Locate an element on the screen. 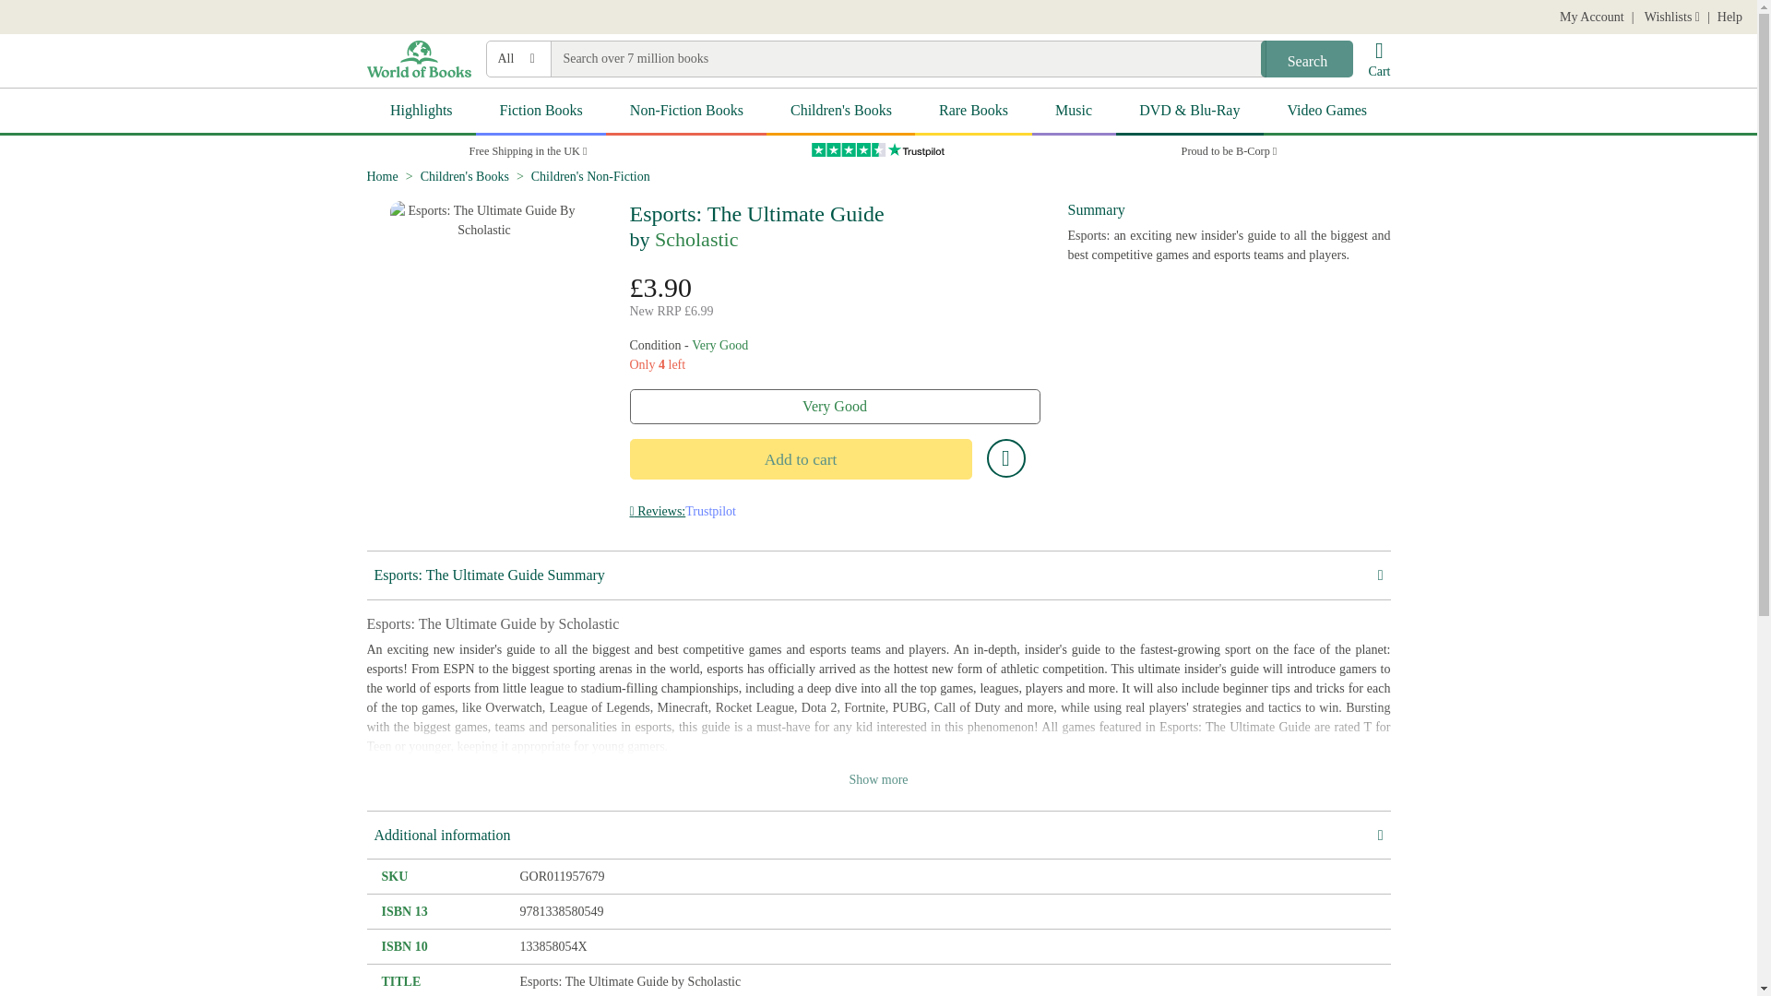 This screenshot has height=996, width=1771. Information is located at coordinates (657, 511).